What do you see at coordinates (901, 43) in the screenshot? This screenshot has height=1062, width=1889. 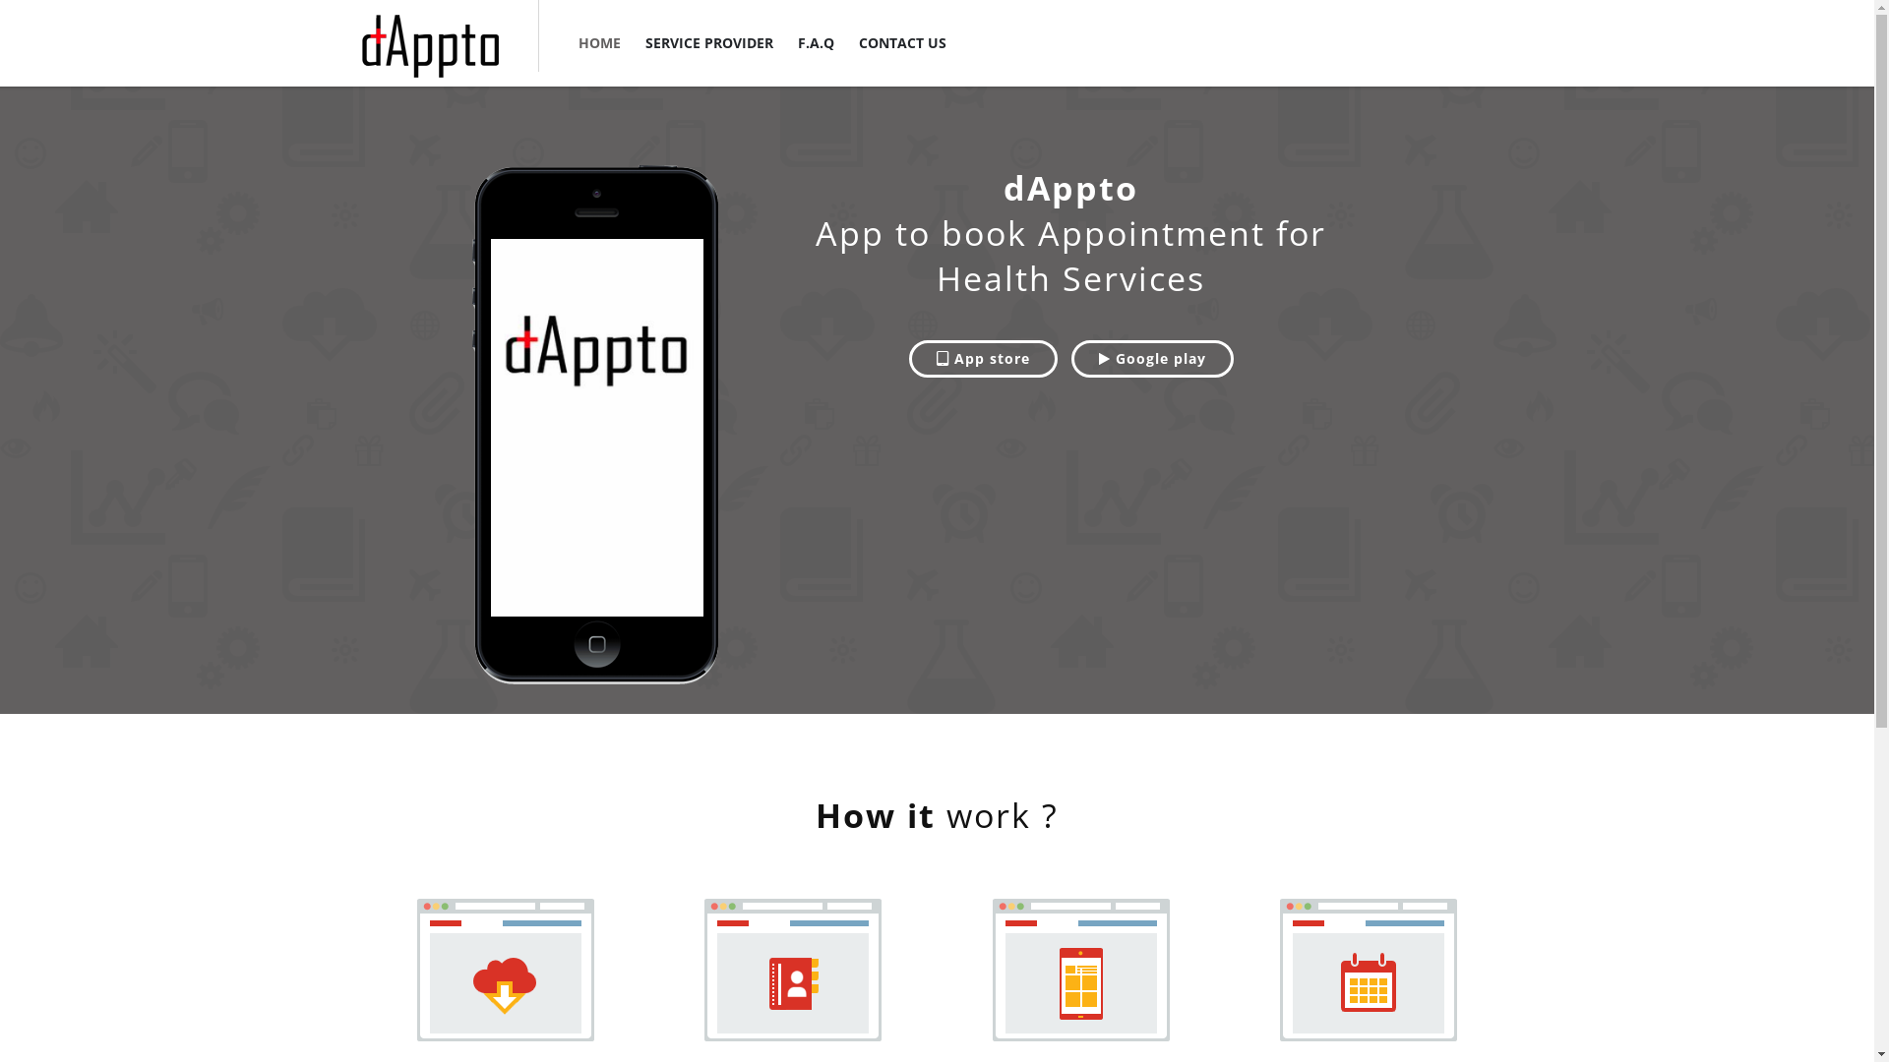 I see `CONTACT US` at bounding box center [901, 43].